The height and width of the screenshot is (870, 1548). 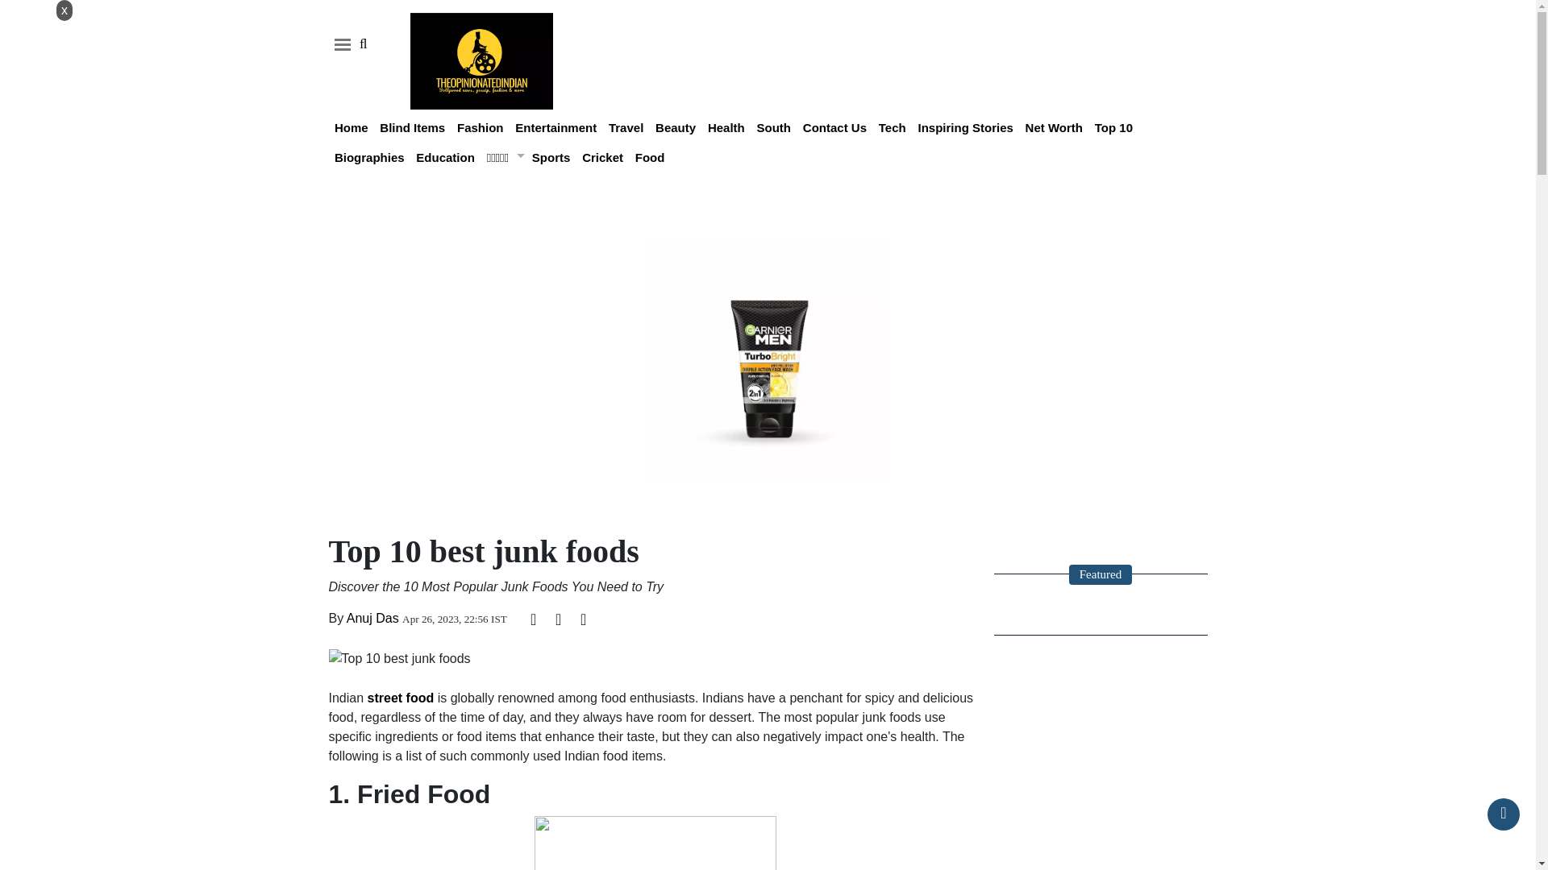 What do you see at coordinates (726, 127) in the screenshot?
I see `Health` at bounding box center [726, 127].